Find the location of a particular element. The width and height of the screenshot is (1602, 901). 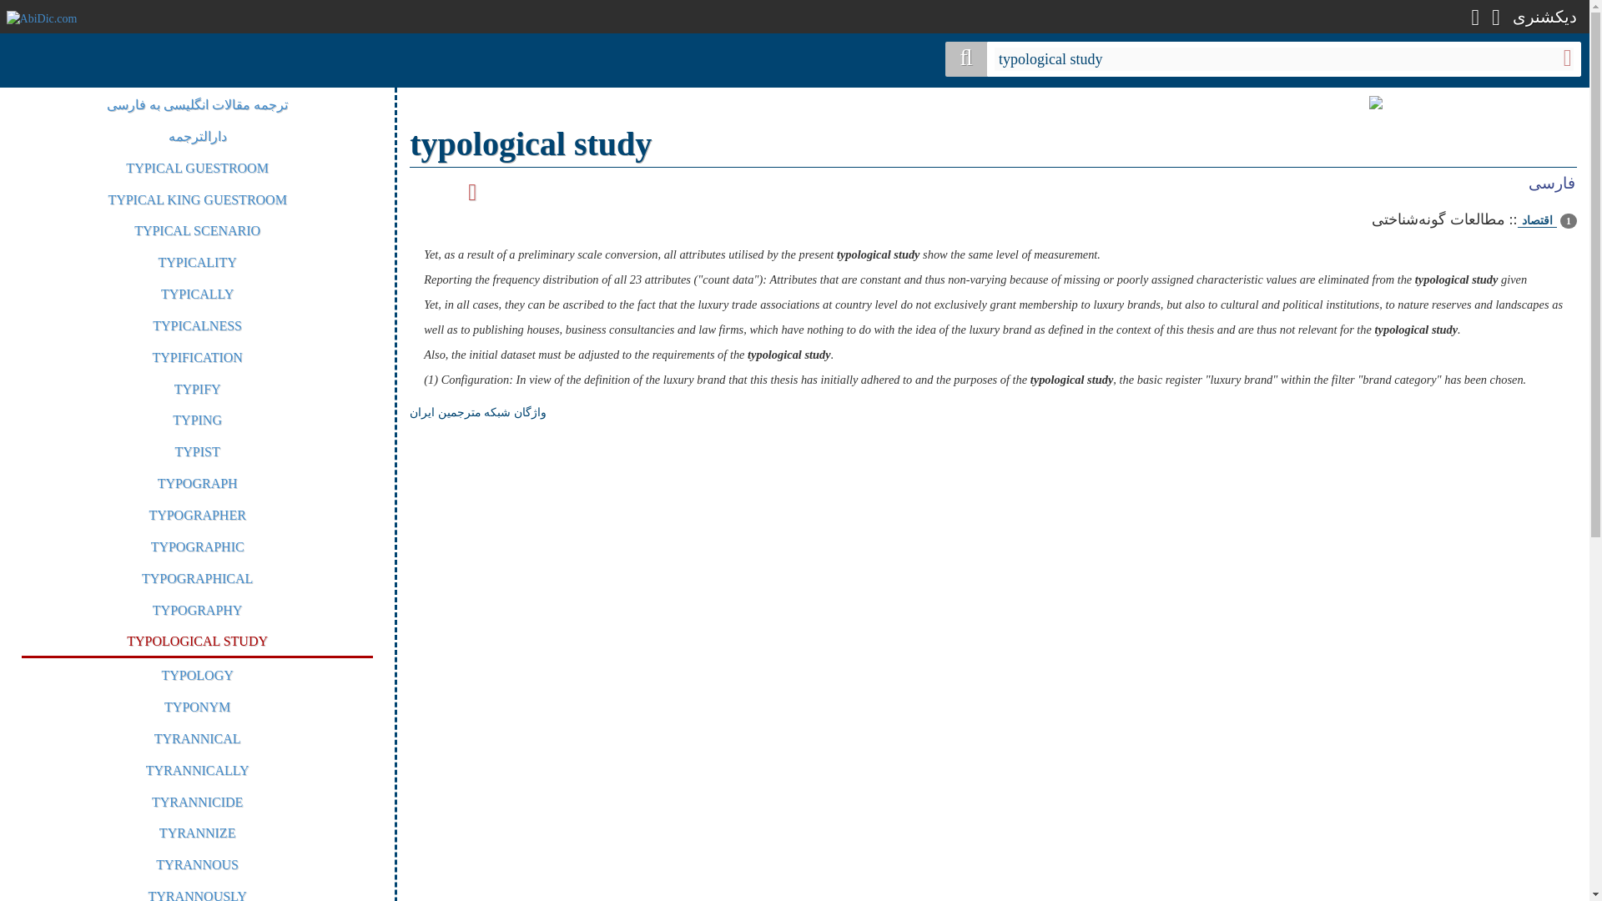

TYPOGRAPHICAL is located at coordinates (197, 578).